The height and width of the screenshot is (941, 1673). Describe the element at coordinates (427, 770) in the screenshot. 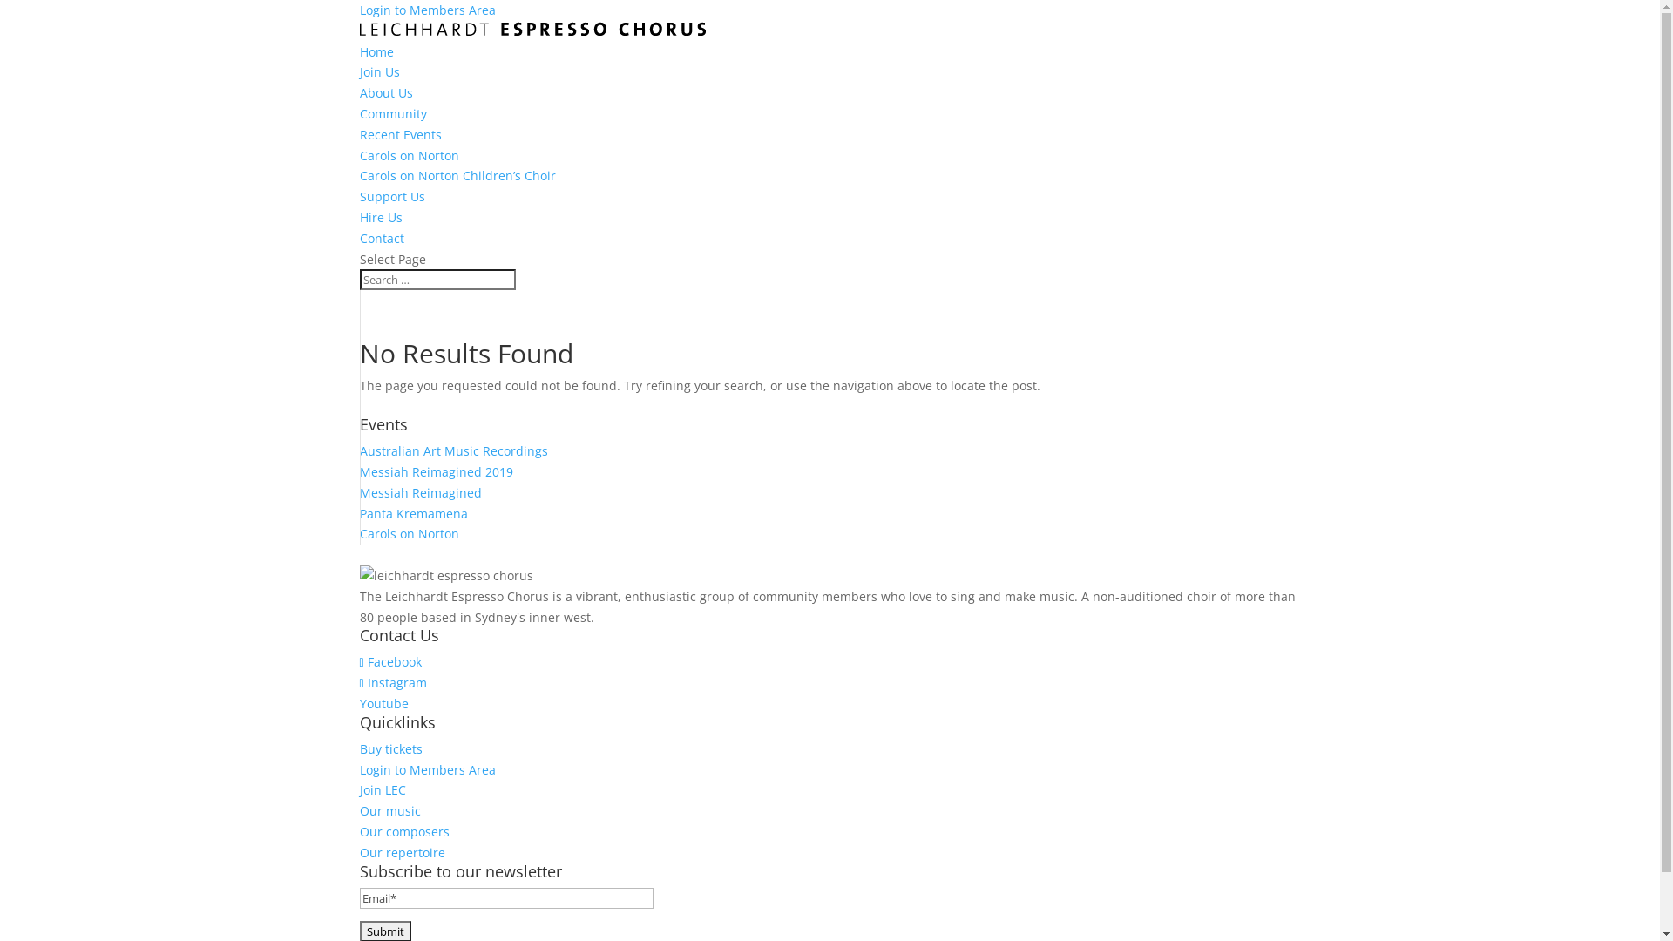

I see `Login to Members Area` at that location.